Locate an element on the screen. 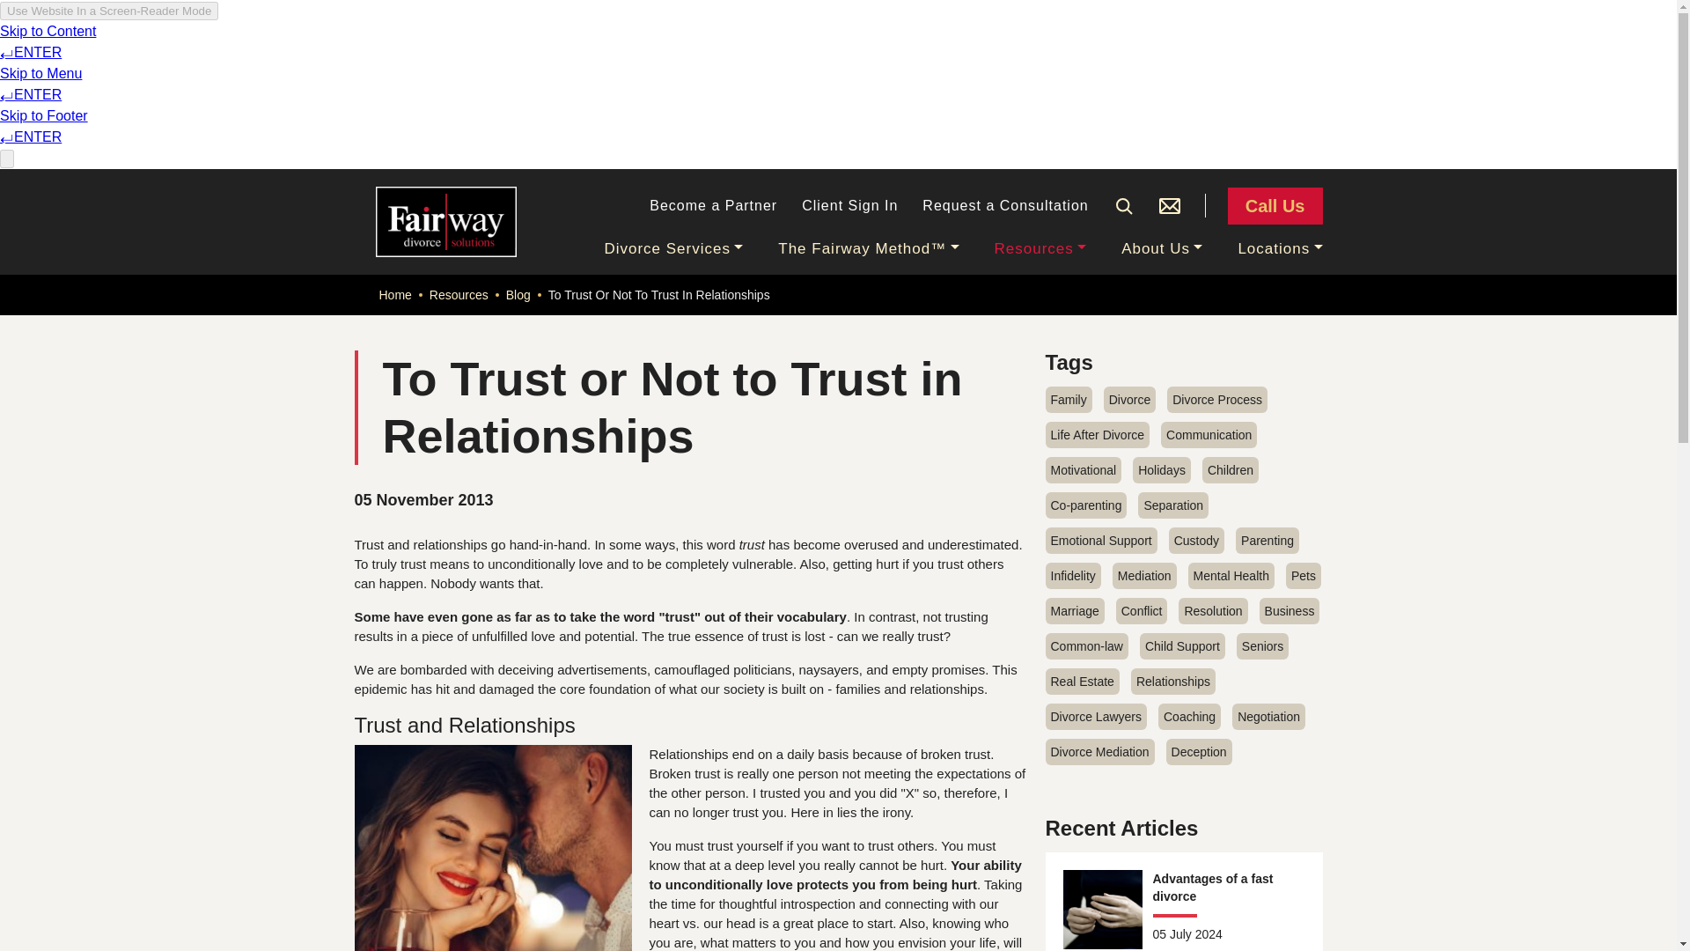 The height and width of the screenshot is (951, 1690). Client Sign In is located at coordinates (849, 206).